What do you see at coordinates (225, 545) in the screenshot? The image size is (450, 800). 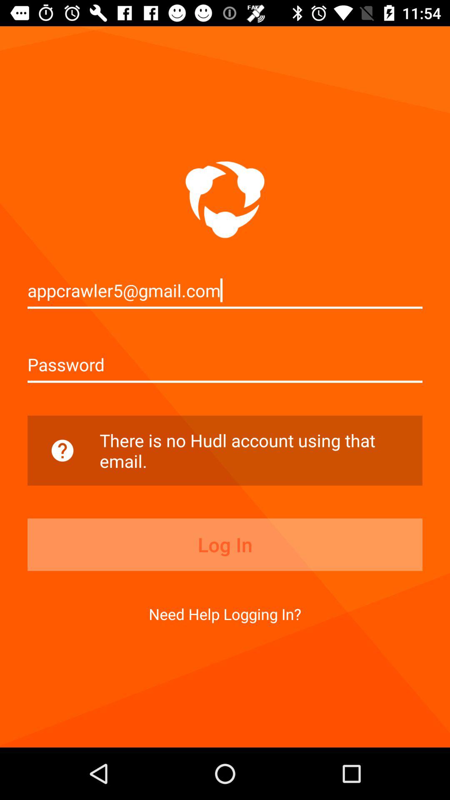 I see `swipe until the log in item` at bounding box center [225, 545].